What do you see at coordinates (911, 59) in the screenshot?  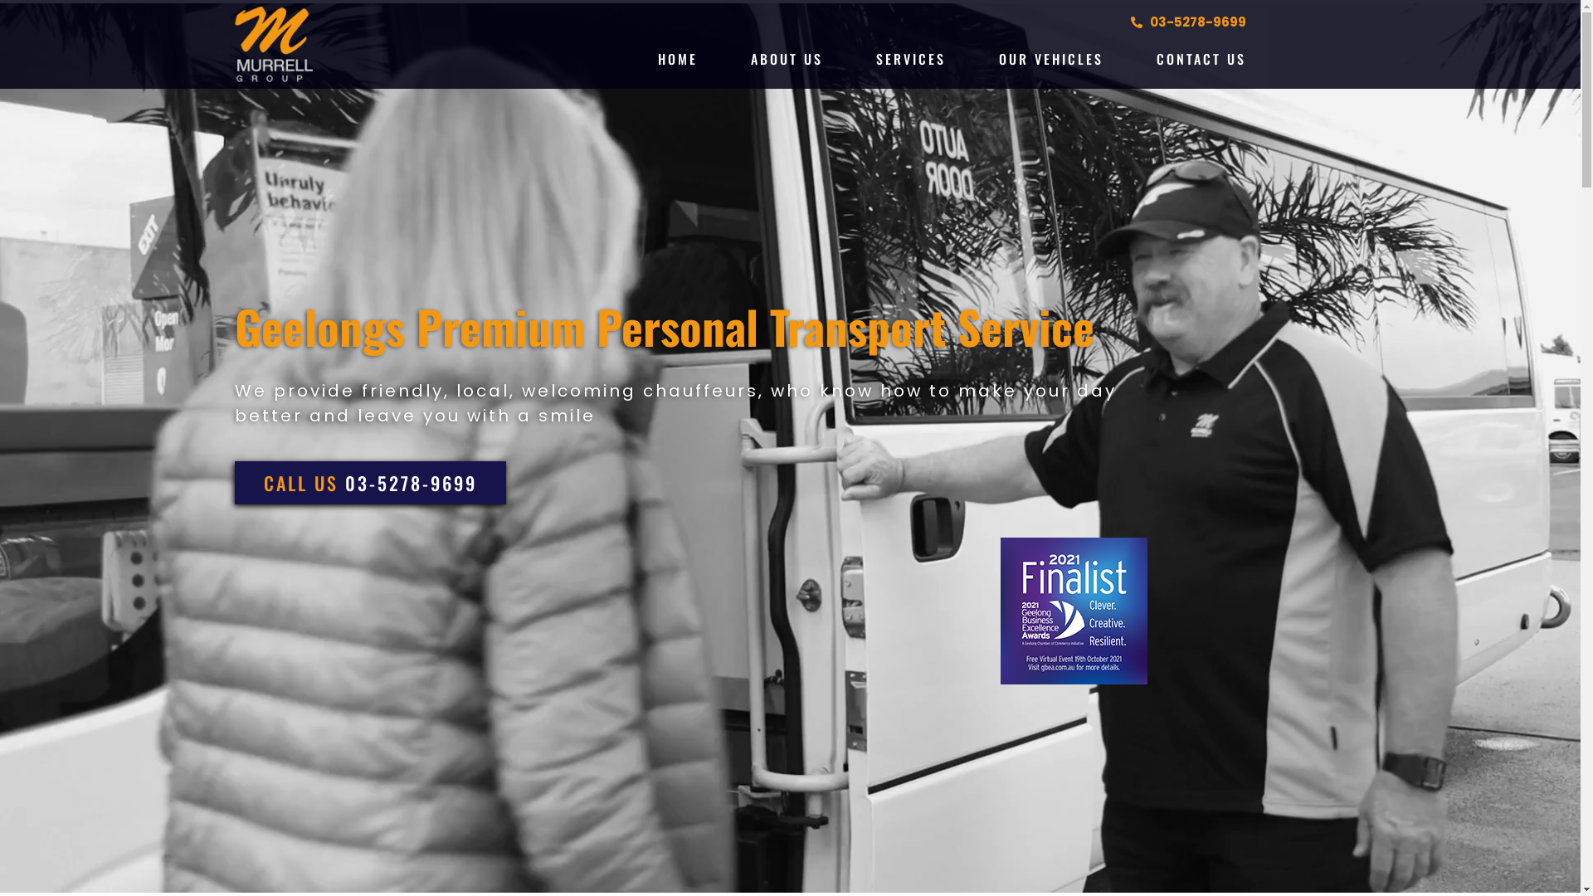 I see `SERVICES` at bounding box center [911, 59].